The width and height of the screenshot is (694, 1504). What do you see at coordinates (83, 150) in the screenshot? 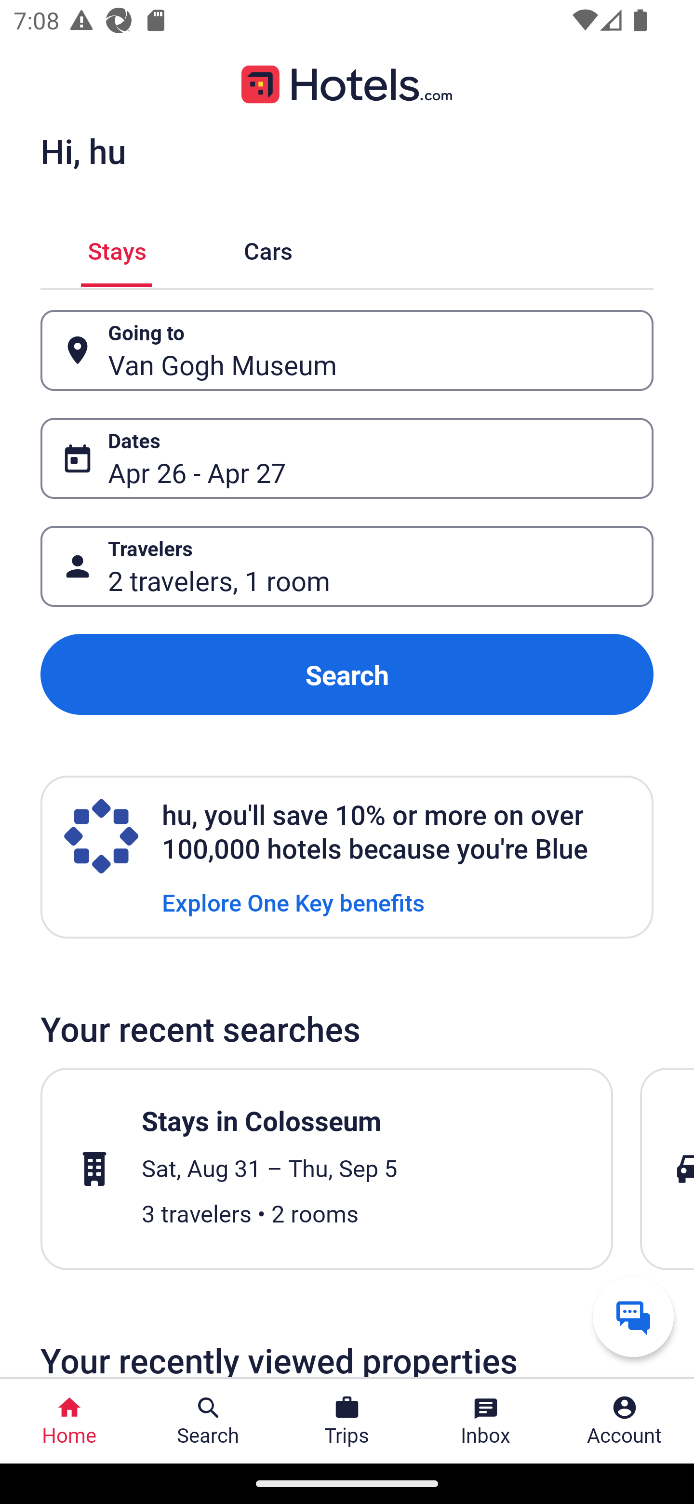
I see `Hi, hu` at bounding box center [83, 150].